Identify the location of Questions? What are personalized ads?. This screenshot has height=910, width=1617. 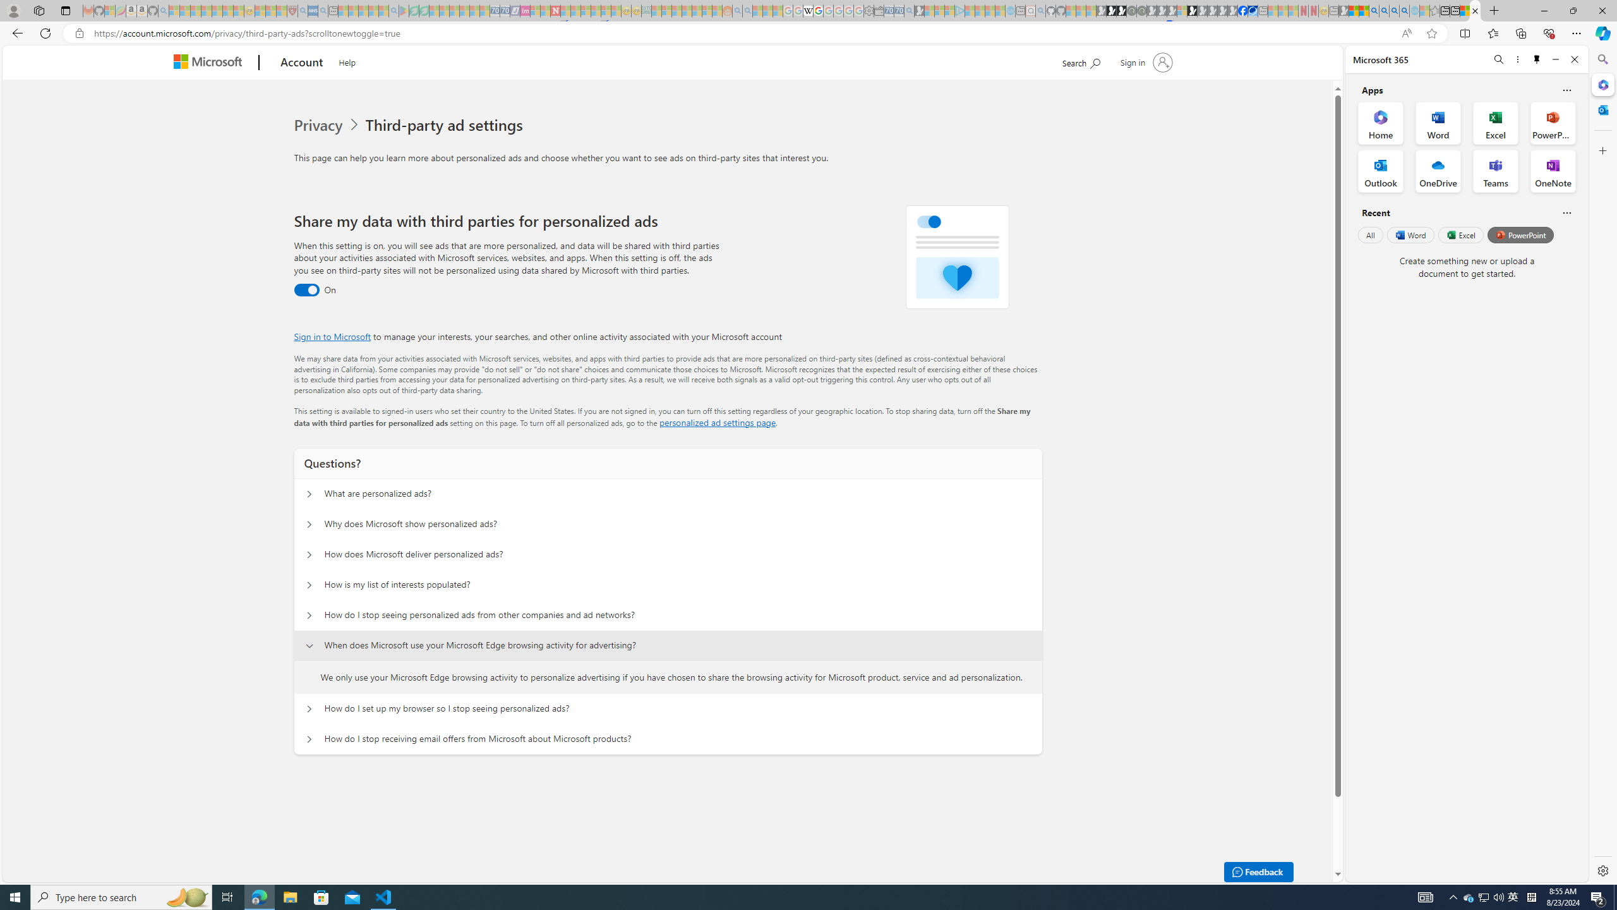
(310, 494).